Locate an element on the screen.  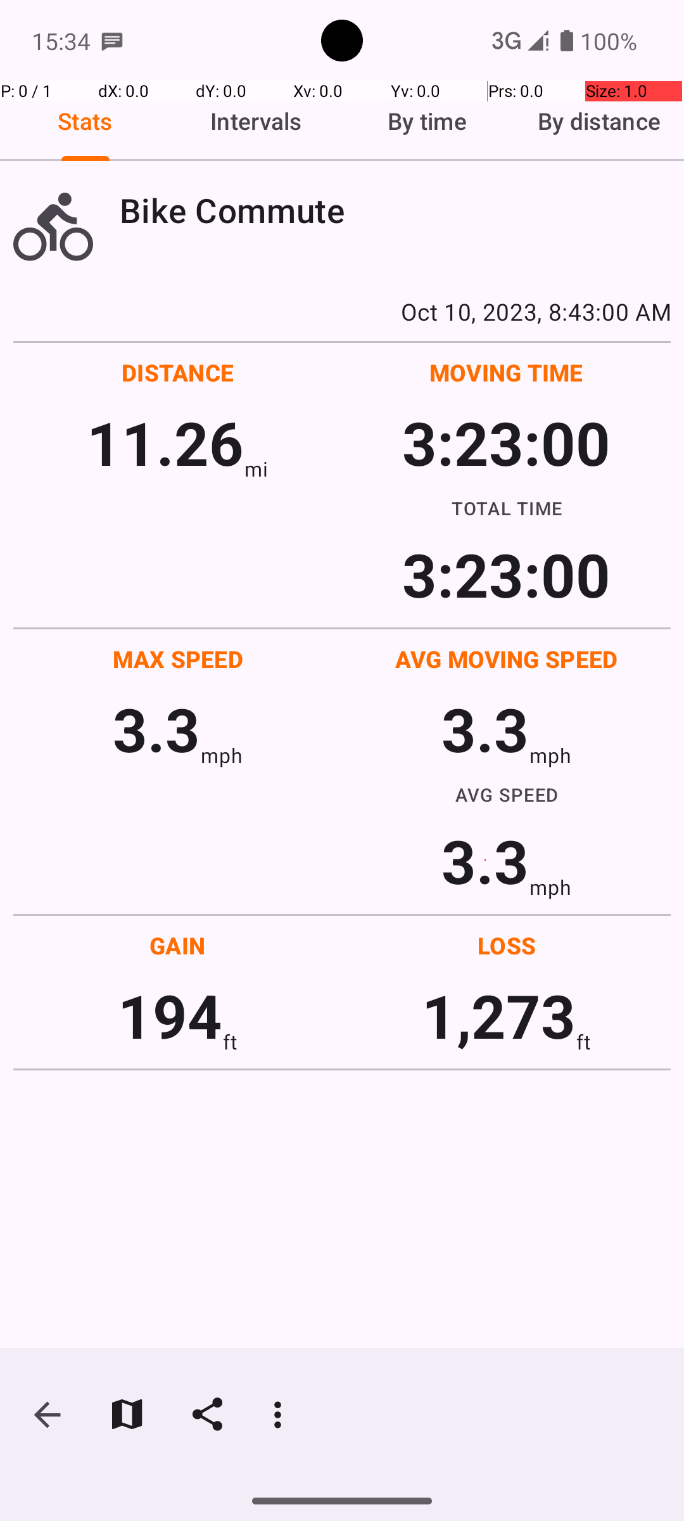
Bike Commute is located at coordinates (395, 210).